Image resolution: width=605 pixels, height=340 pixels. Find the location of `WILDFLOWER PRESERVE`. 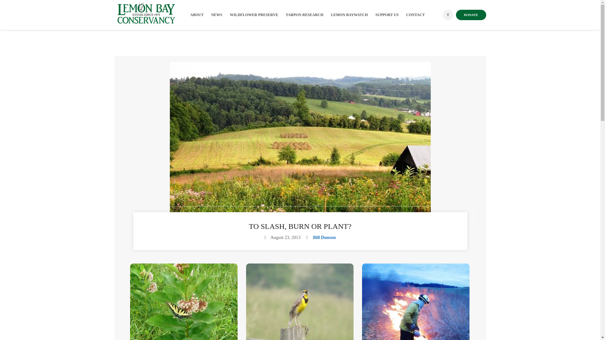

WILDFLOWER PRESERVE is located at coordinates (258, 15).